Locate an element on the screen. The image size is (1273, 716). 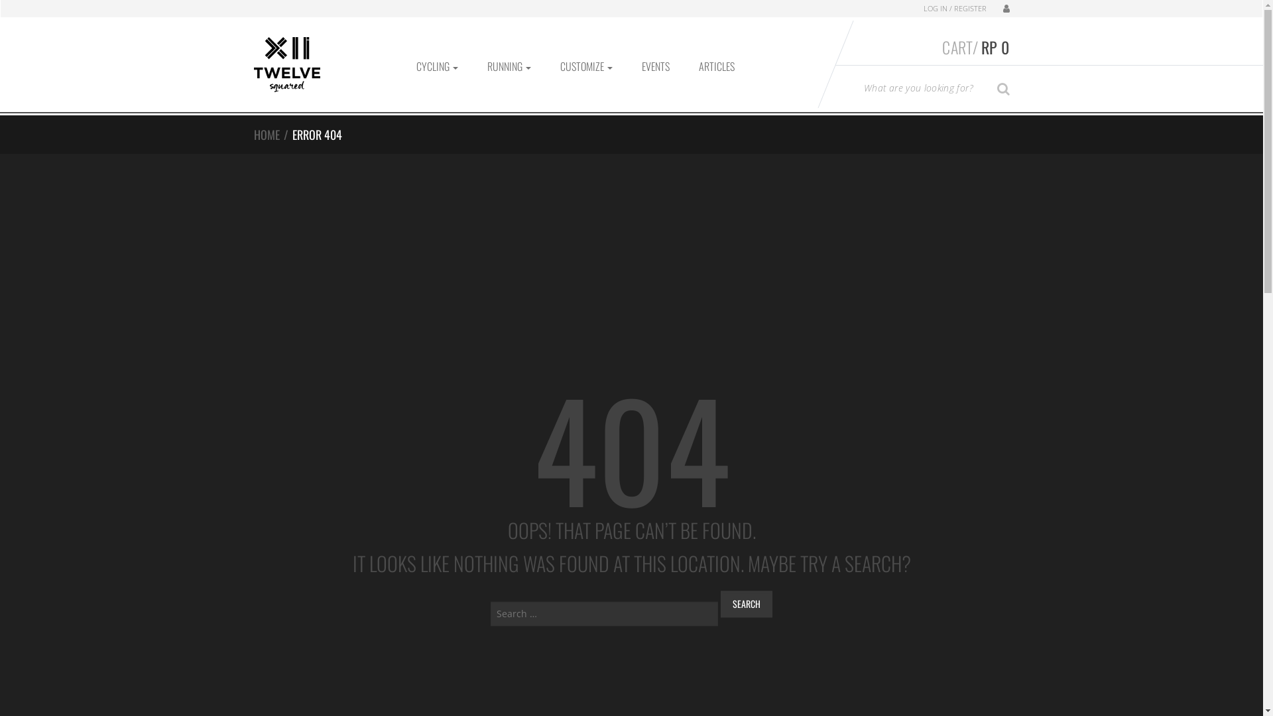
Search is located at coordinates (747, 605).